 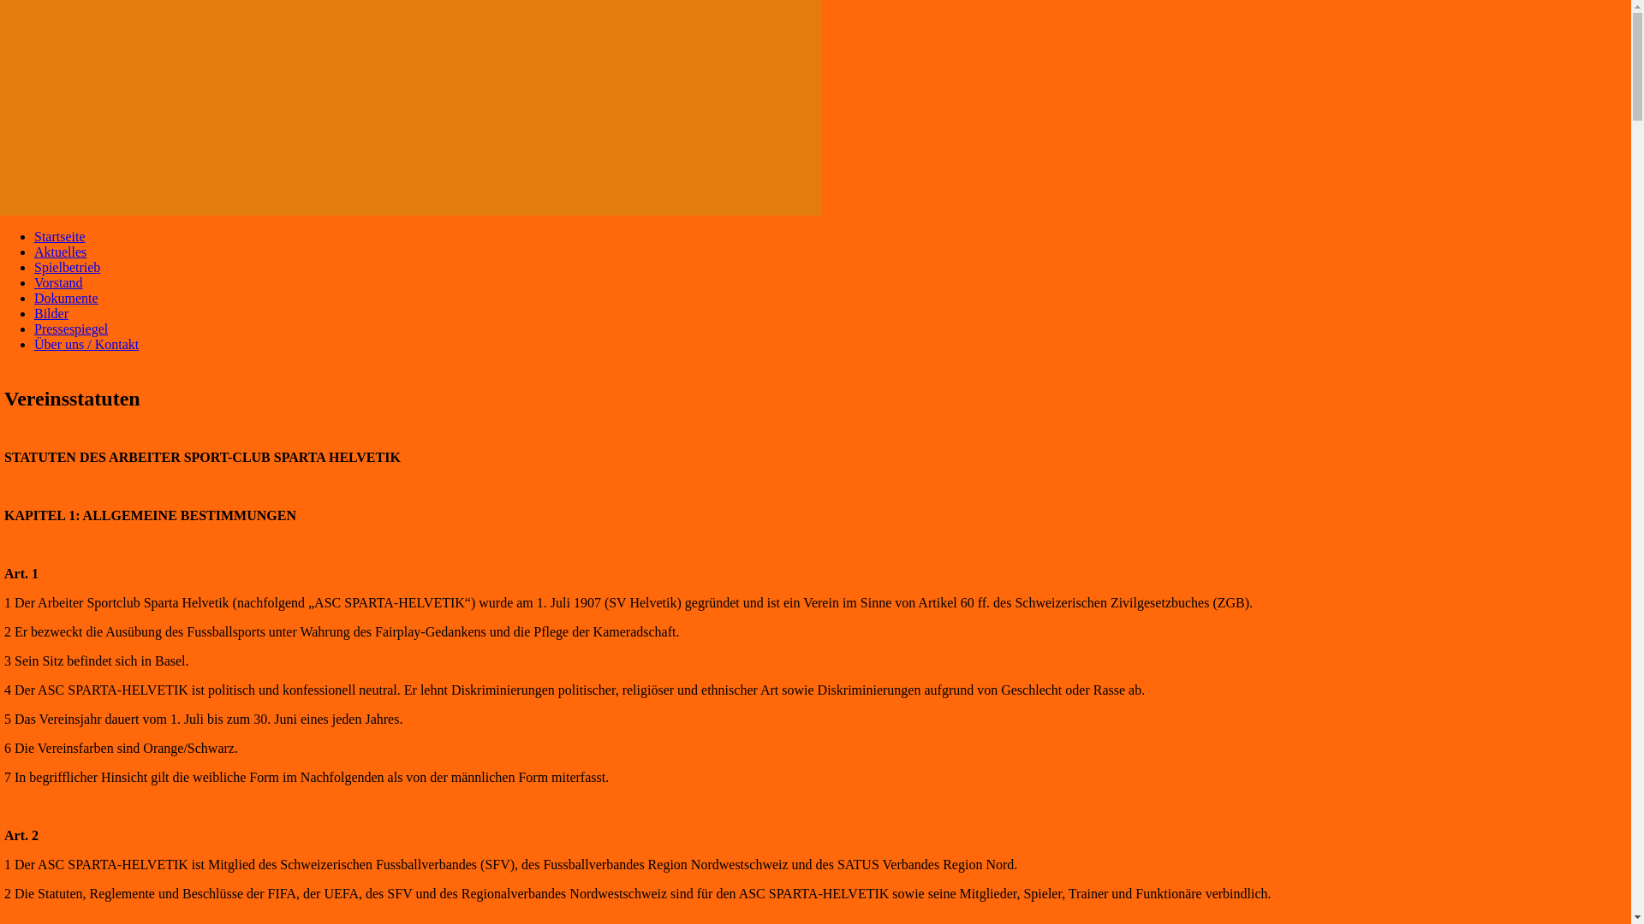 I want to click on Vorstand, so click(x=58, y=282).